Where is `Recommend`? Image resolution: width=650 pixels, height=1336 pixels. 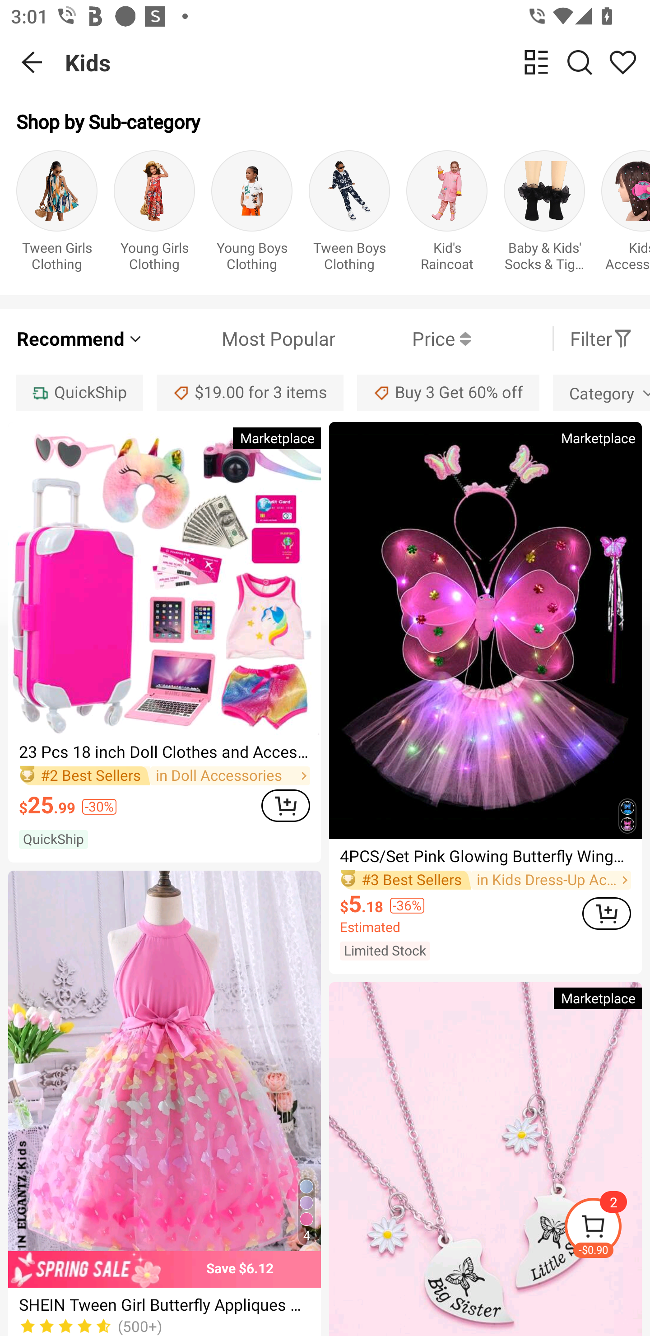
Recommend is located at coordinates (80, 339).